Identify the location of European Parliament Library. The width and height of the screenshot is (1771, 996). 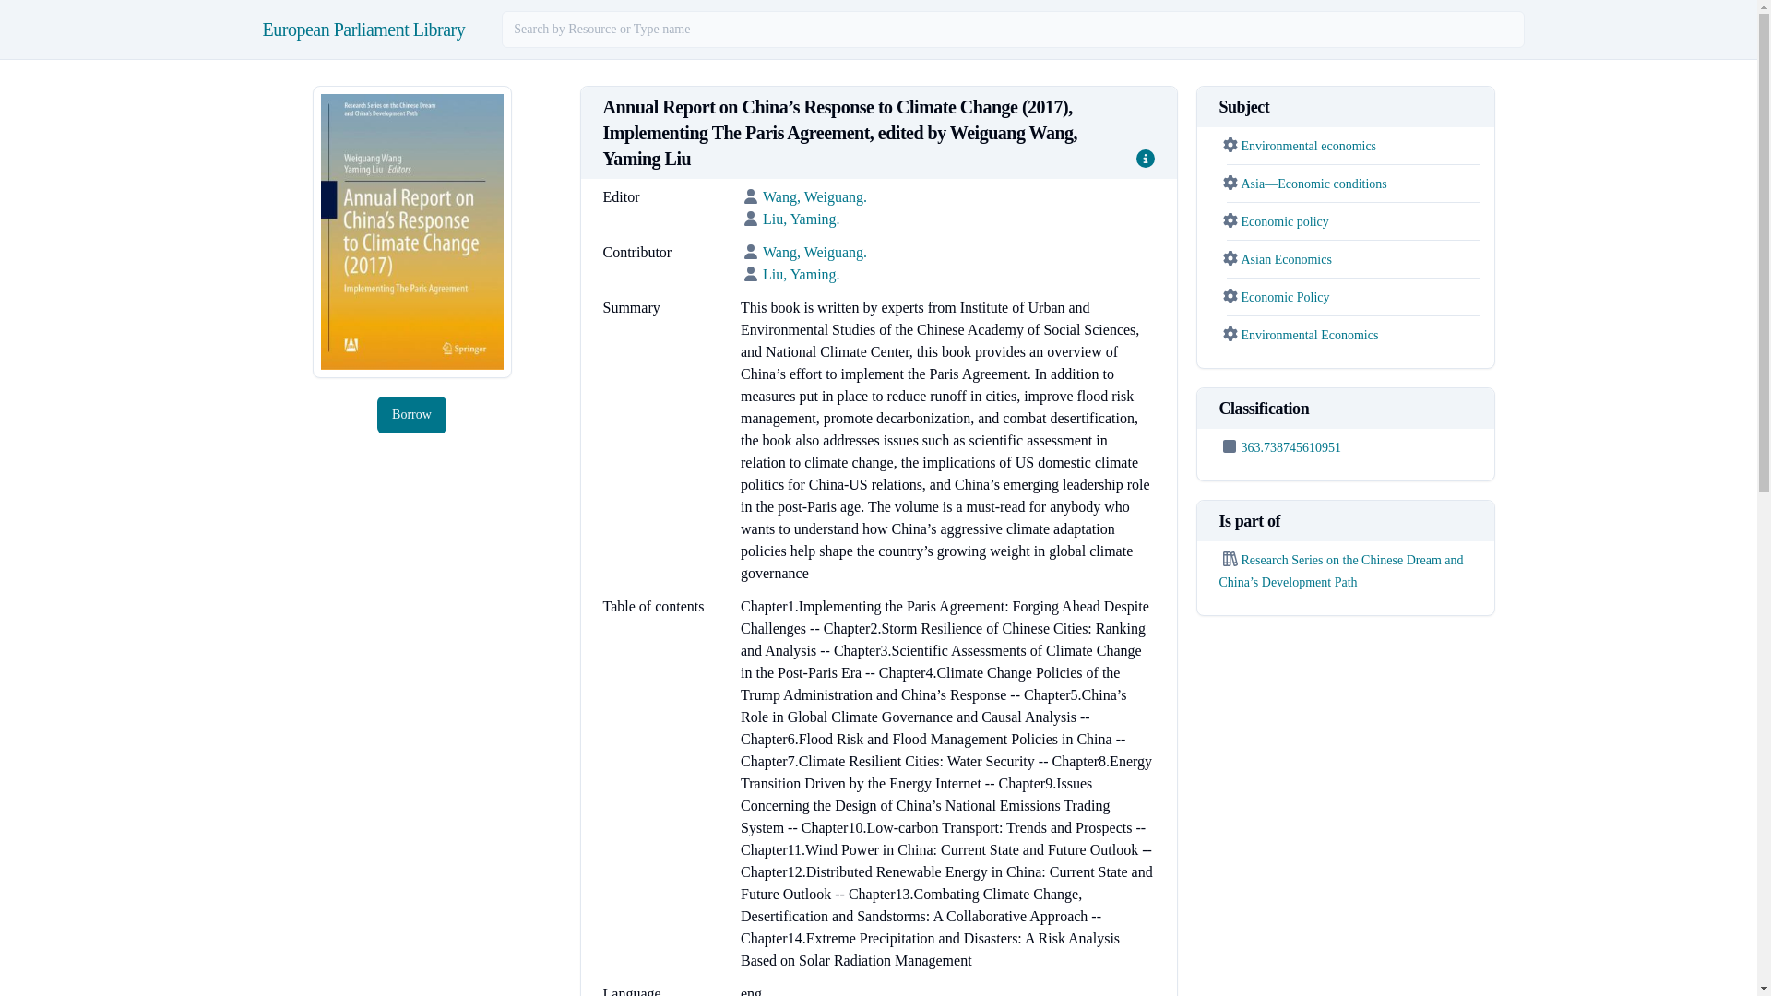
(363, 30).